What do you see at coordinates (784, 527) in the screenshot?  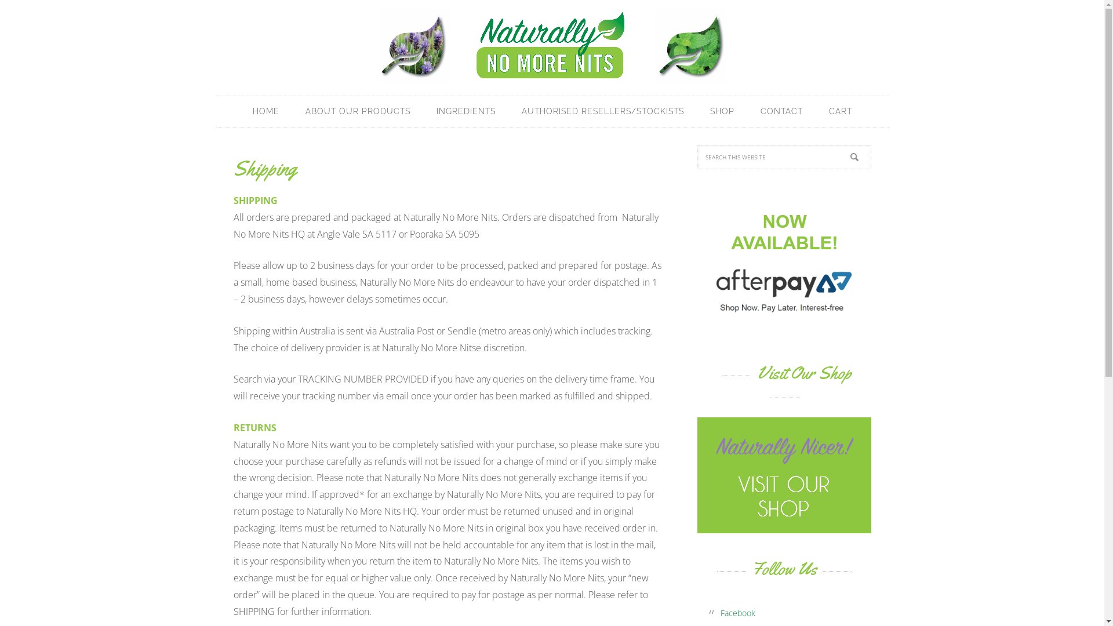 I see `Visit Our Shop` at bounding box center [784, 527].